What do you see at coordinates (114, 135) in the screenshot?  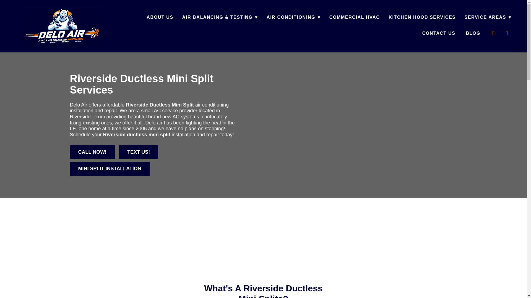 I see `Riverside` at bounding box center [114, 135].